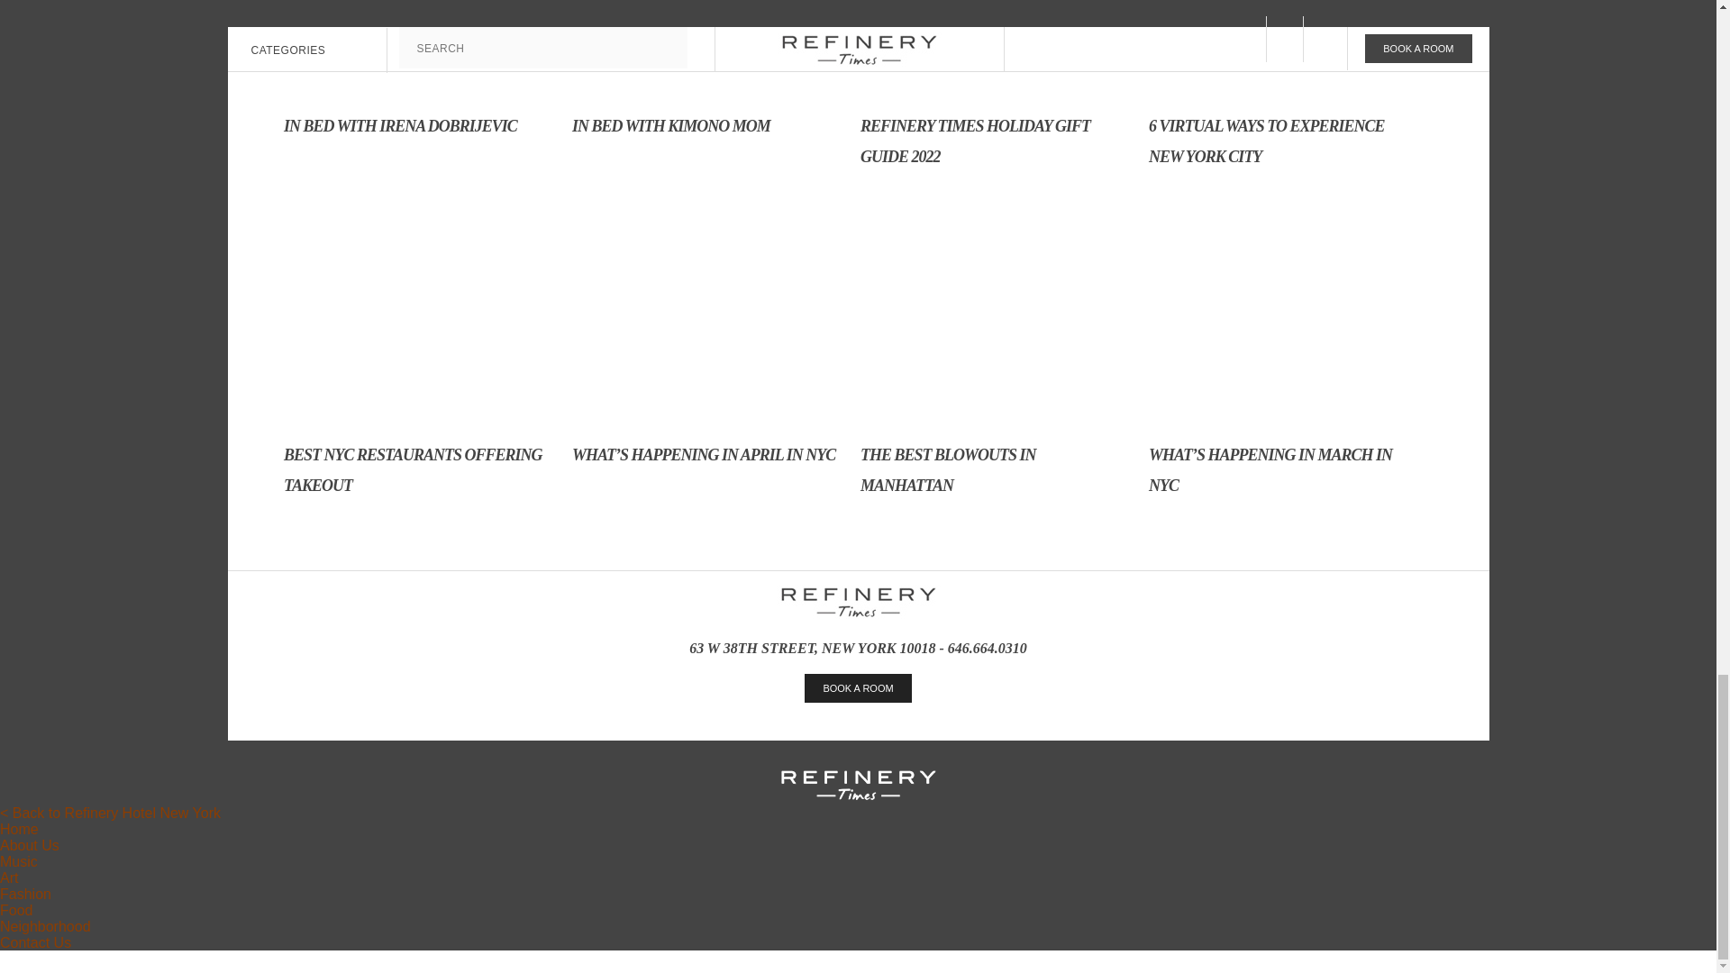 The width and height of the screenshot is (1730, 973). I want to click on Home, so click(19, 829).